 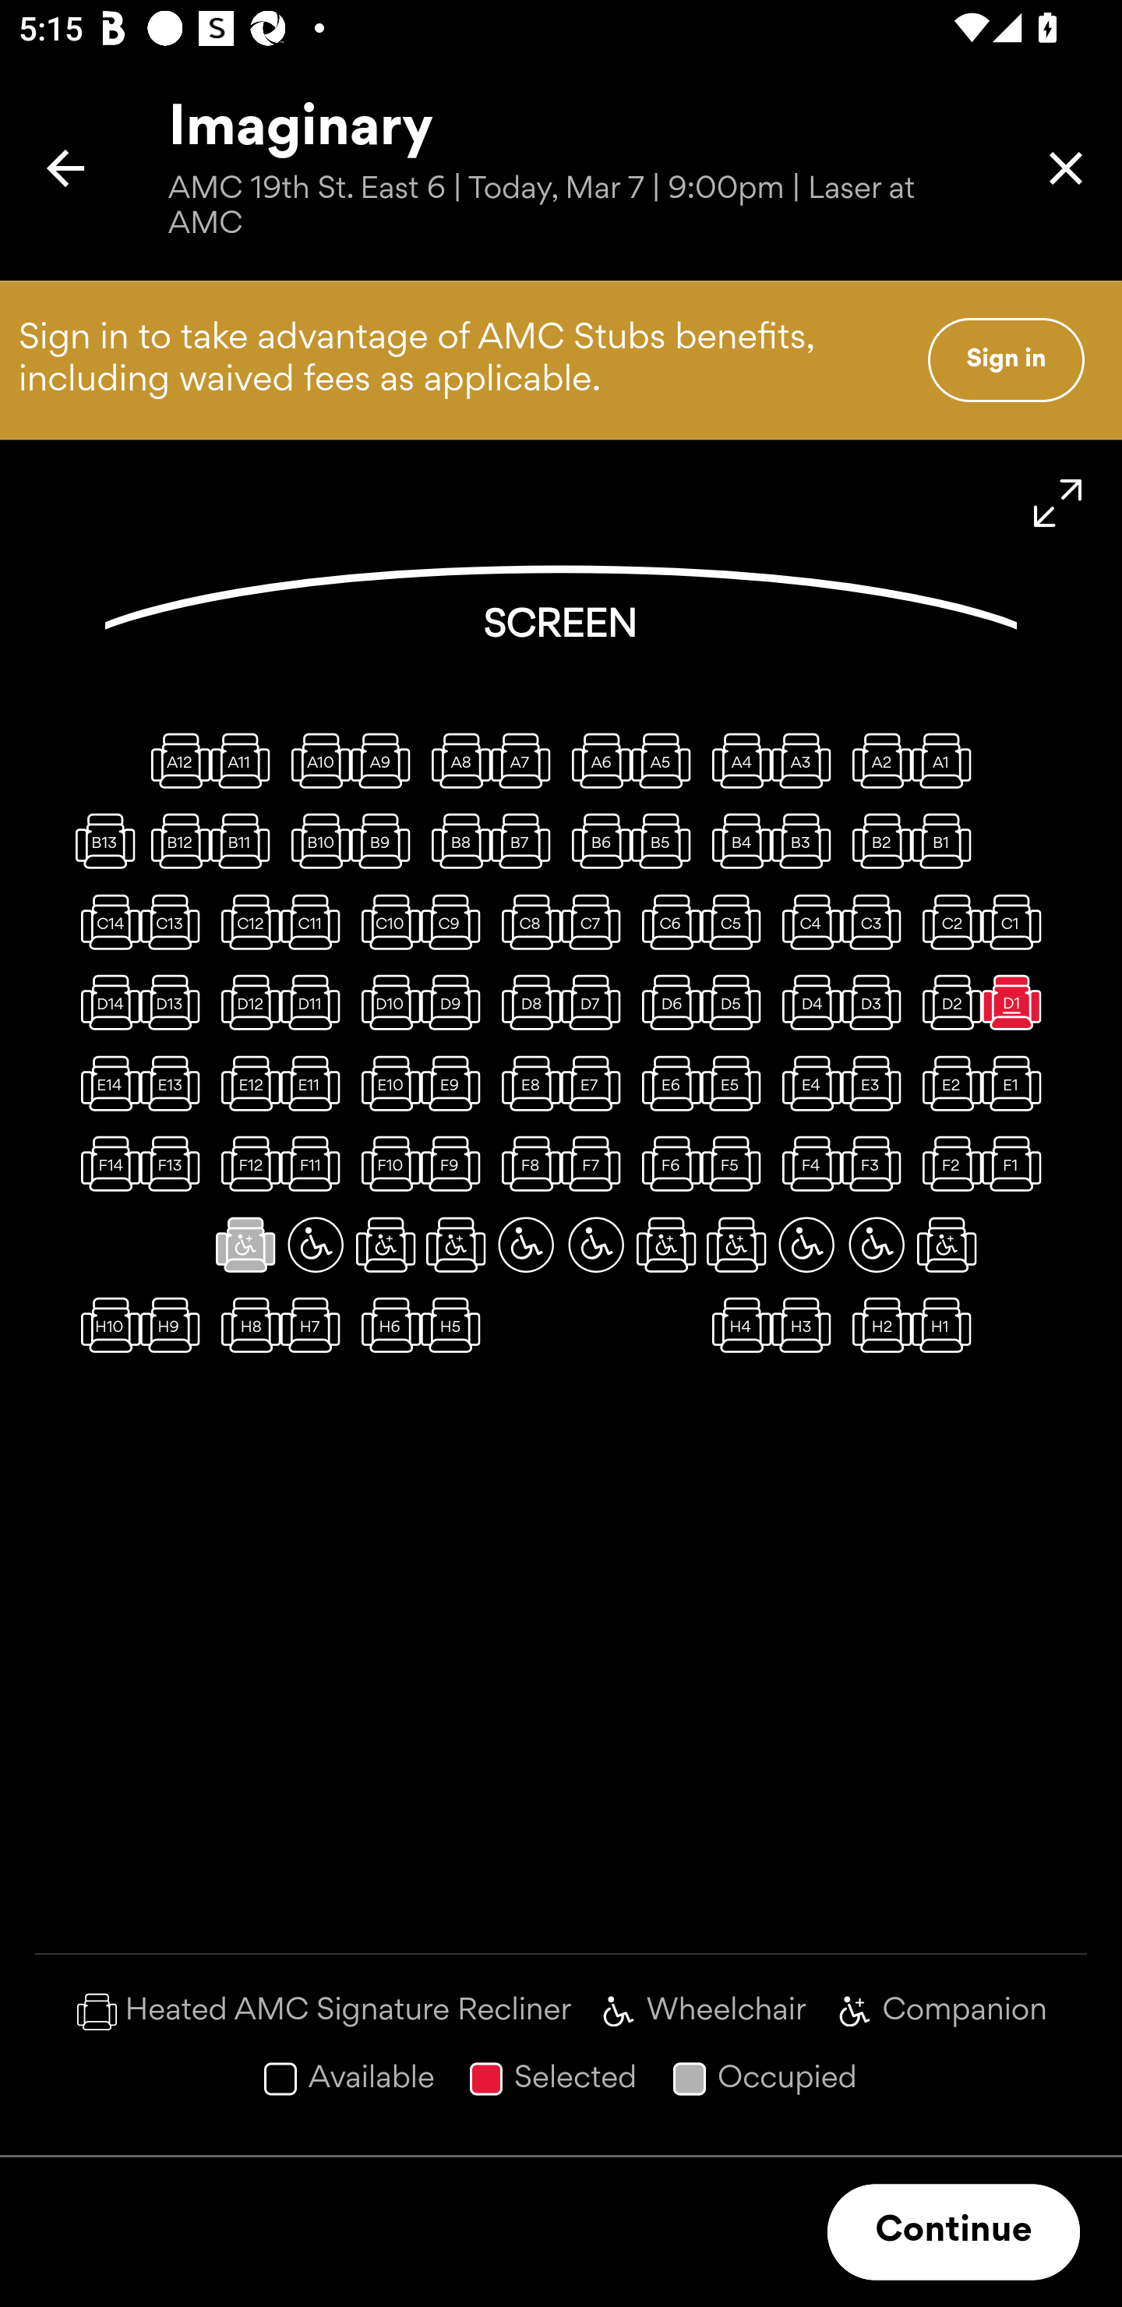 I want to click on F8, Regular seat, available, so click(x=526, y=1164).